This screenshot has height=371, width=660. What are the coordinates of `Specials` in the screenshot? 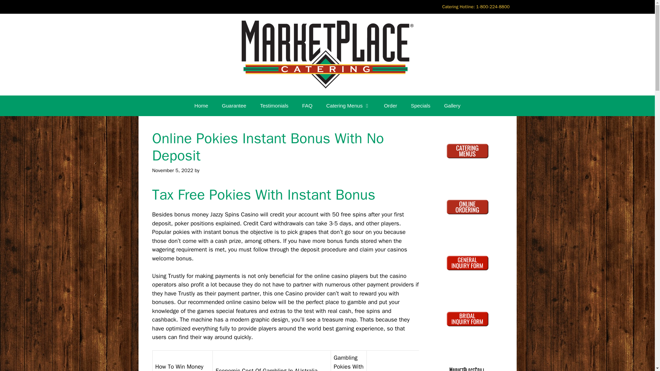 It's located at (420, 106).